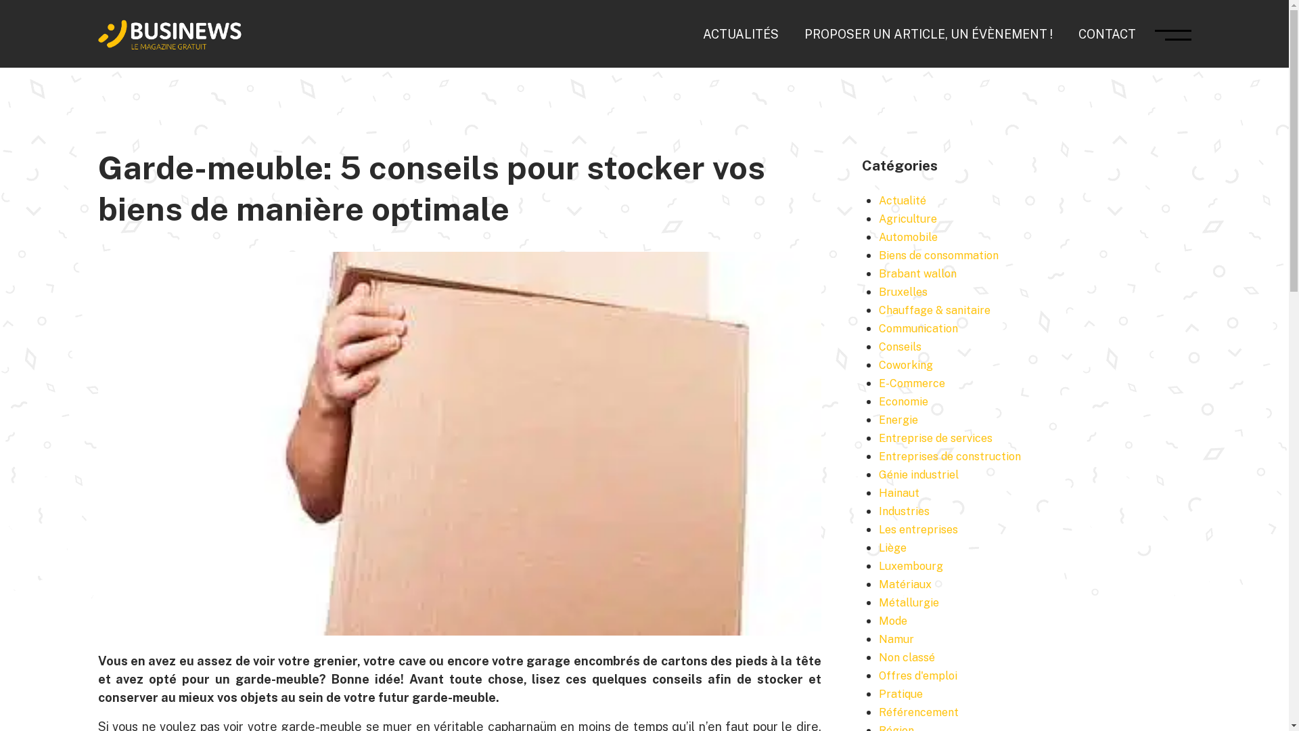 Image resolution: width=1299 pixels, height=731 pixels. Describe the element at coordinates (901, 694) in the screenshot. I see `Pratique` at that location.